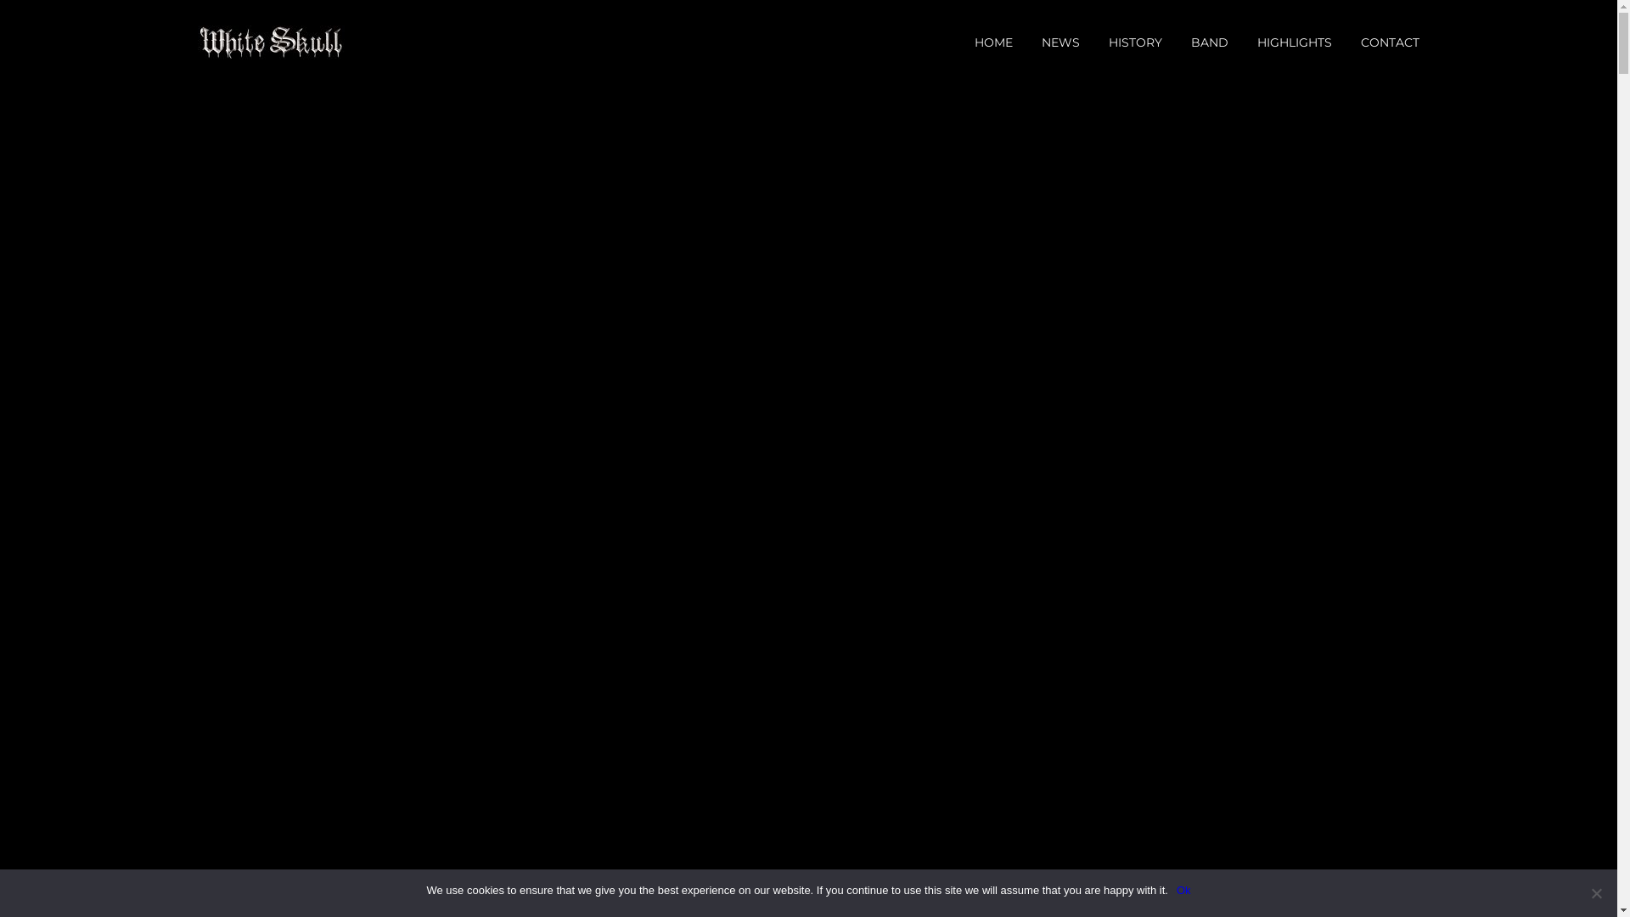 The width and height of the screenshot is (1630, 917). I want to click on HOME, so click(993, 42).